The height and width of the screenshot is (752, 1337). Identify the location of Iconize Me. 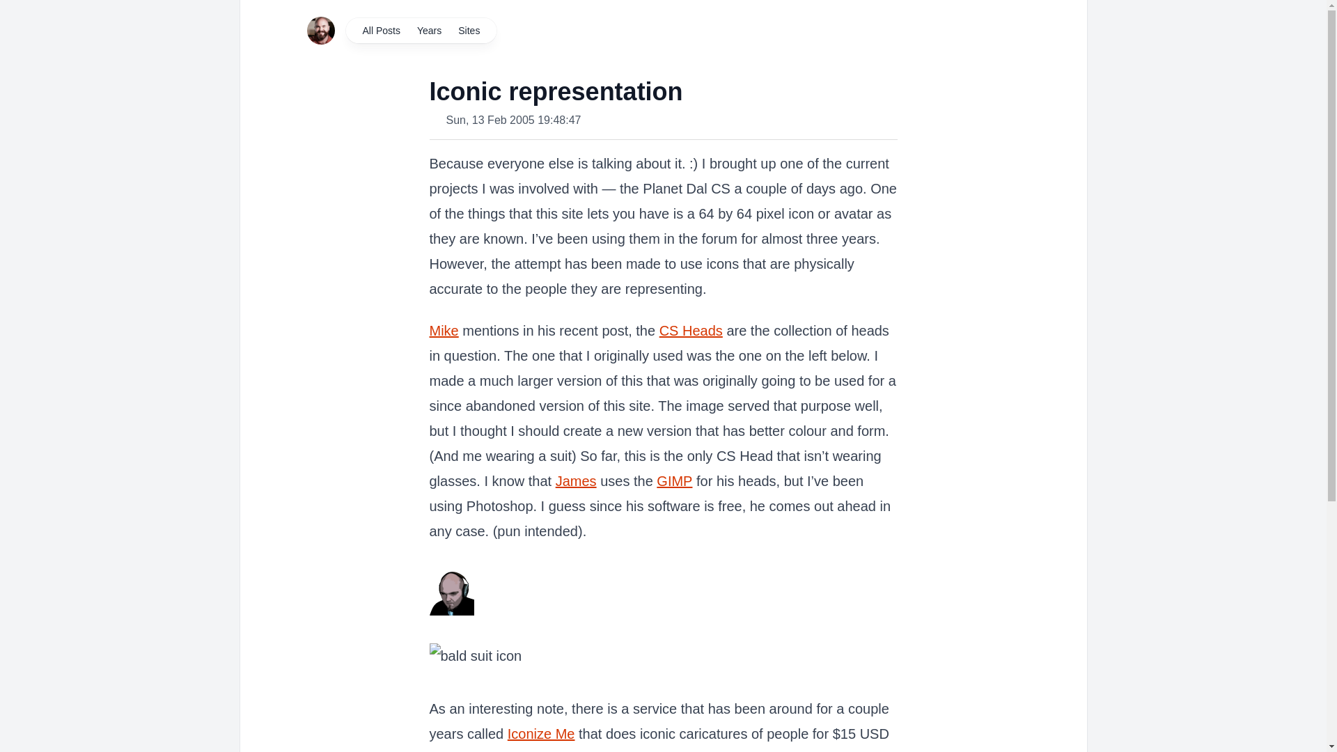
(541, 734).